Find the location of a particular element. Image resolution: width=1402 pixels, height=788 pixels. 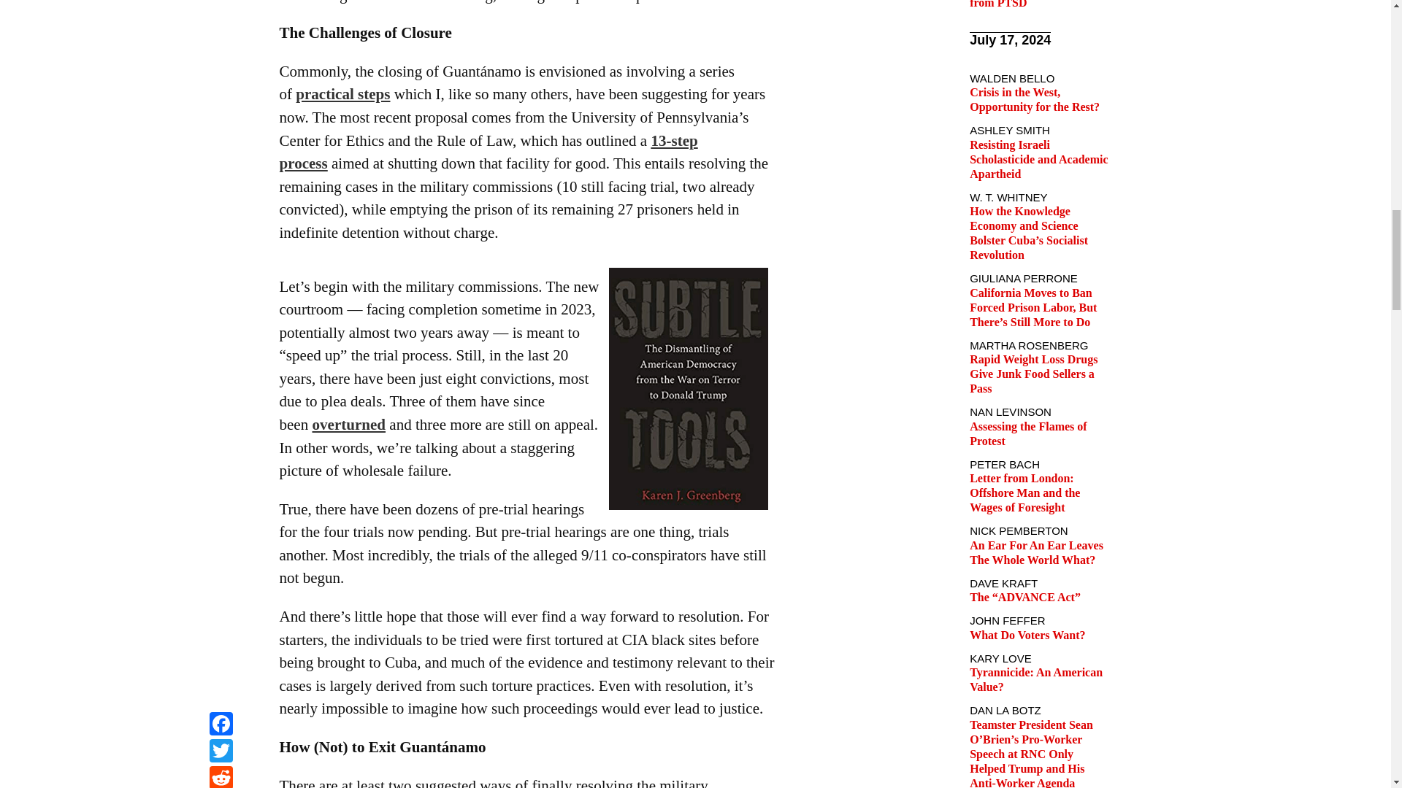

13-step process is located at coordinates (488, 152).